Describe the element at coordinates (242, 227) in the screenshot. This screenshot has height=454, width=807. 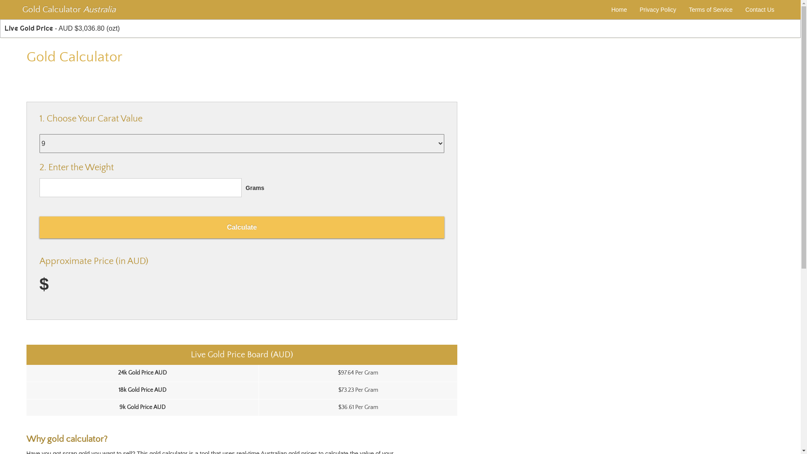
I see `Calculate` at that location.